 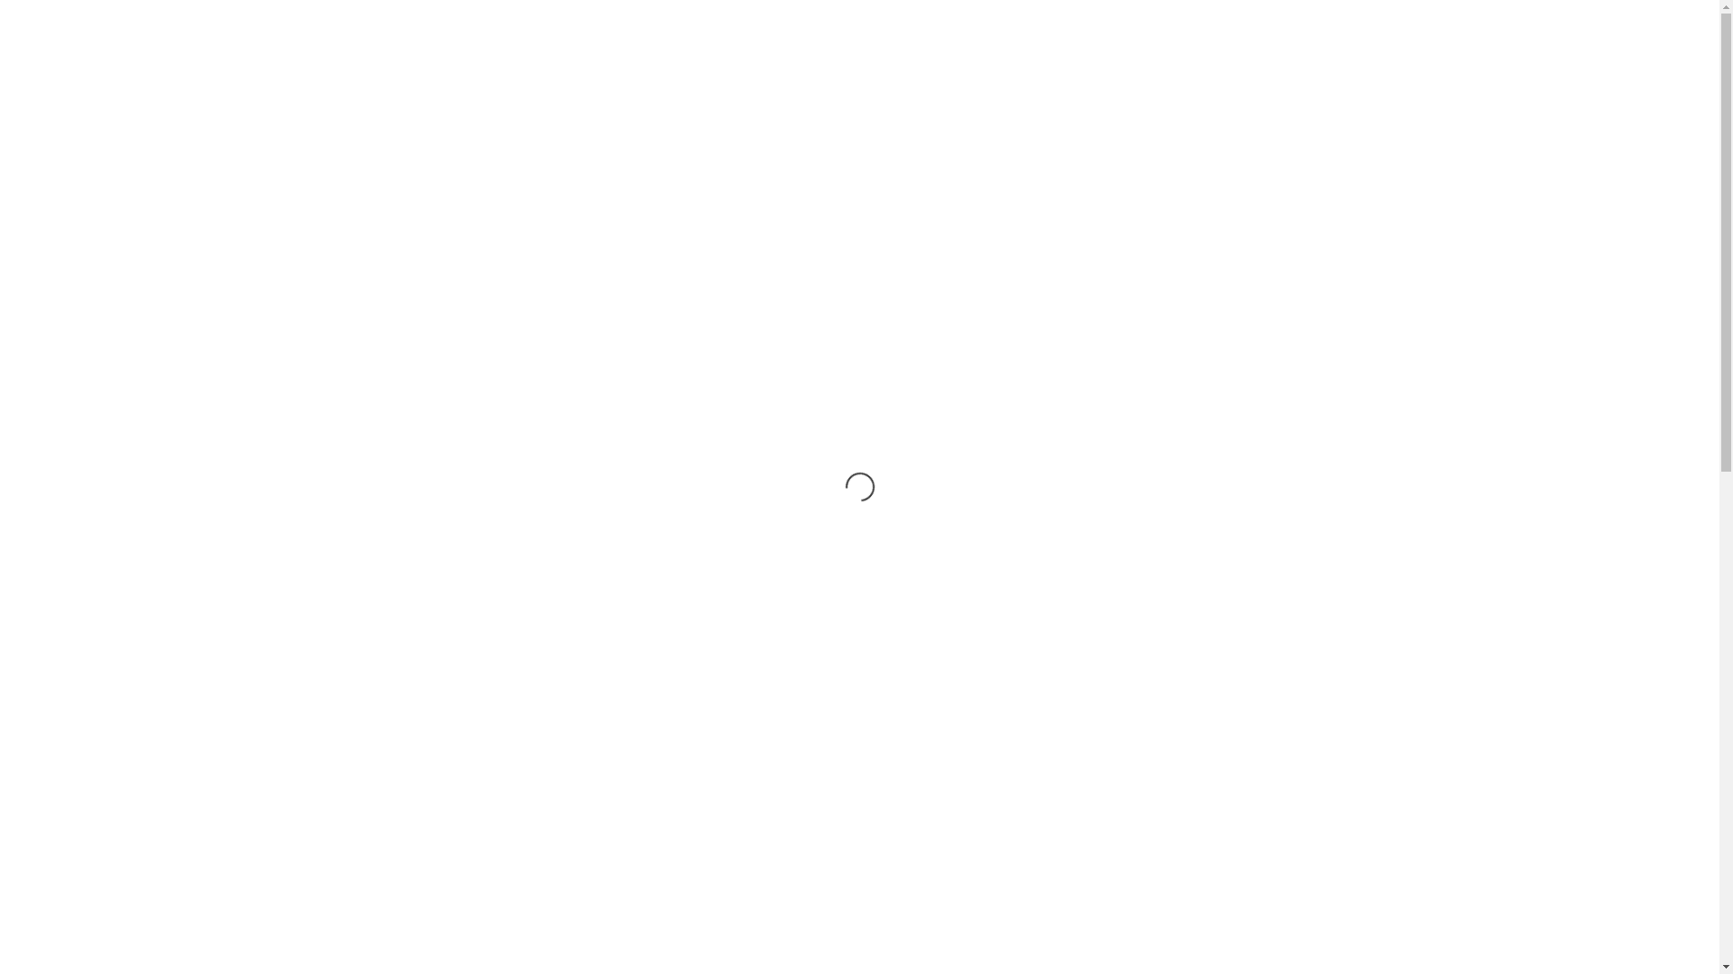 I want to click on COMMUNITY, so click(x=752, y=49).